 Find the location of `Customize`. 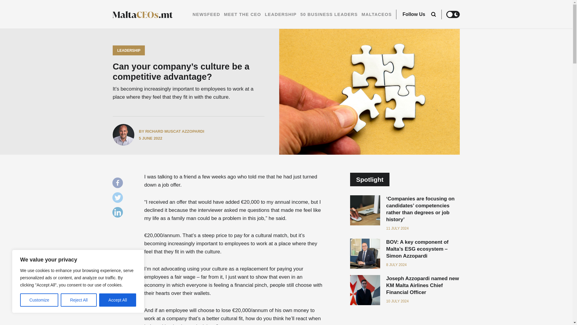

Customize is located at coordinates (39, 300).